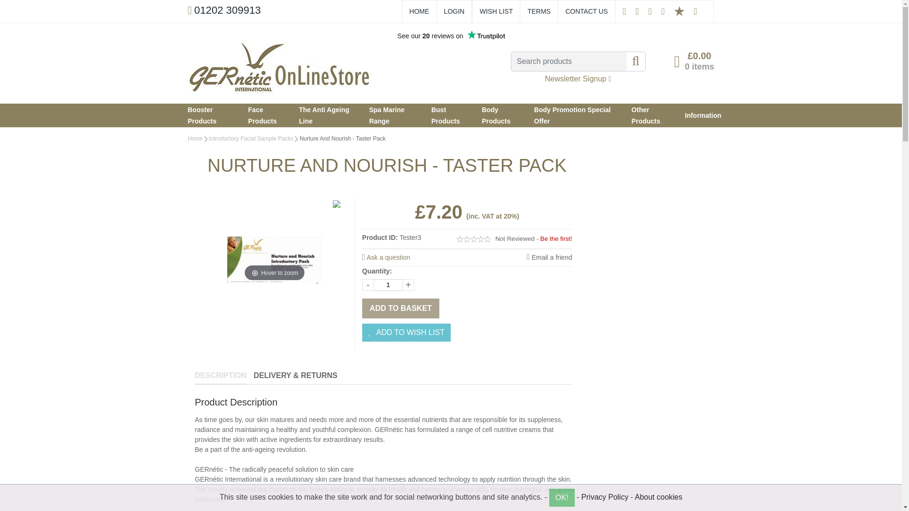 The width and height of the screenshot is (909, 511). I want to click on CONTACT US, so click(587, 11).